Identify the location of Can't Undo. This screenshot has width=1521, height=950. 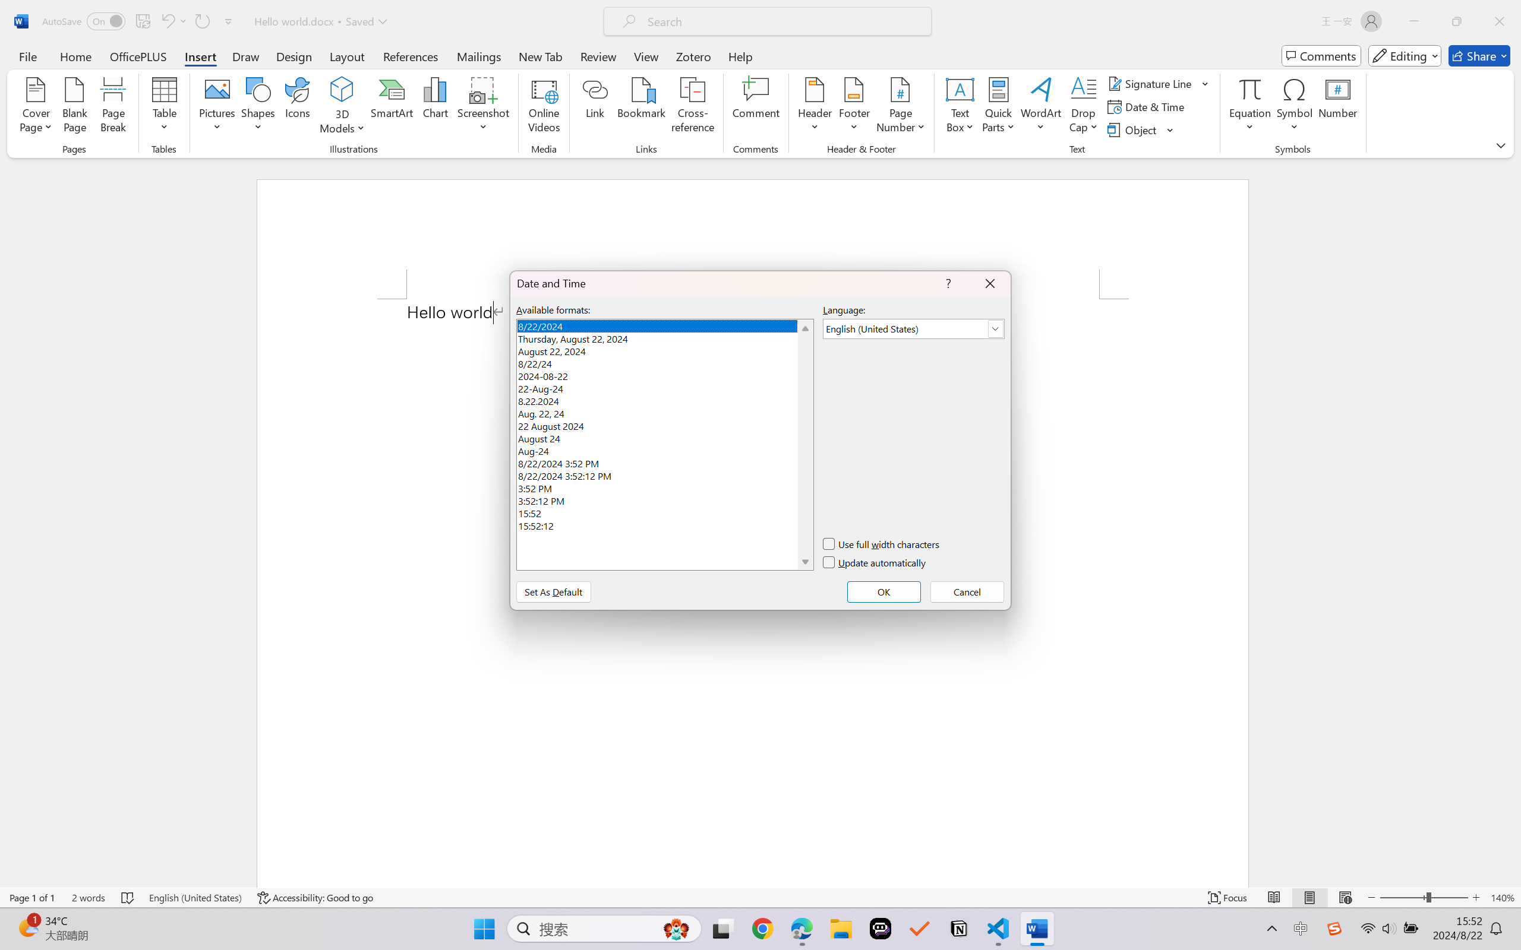
(173, 21).